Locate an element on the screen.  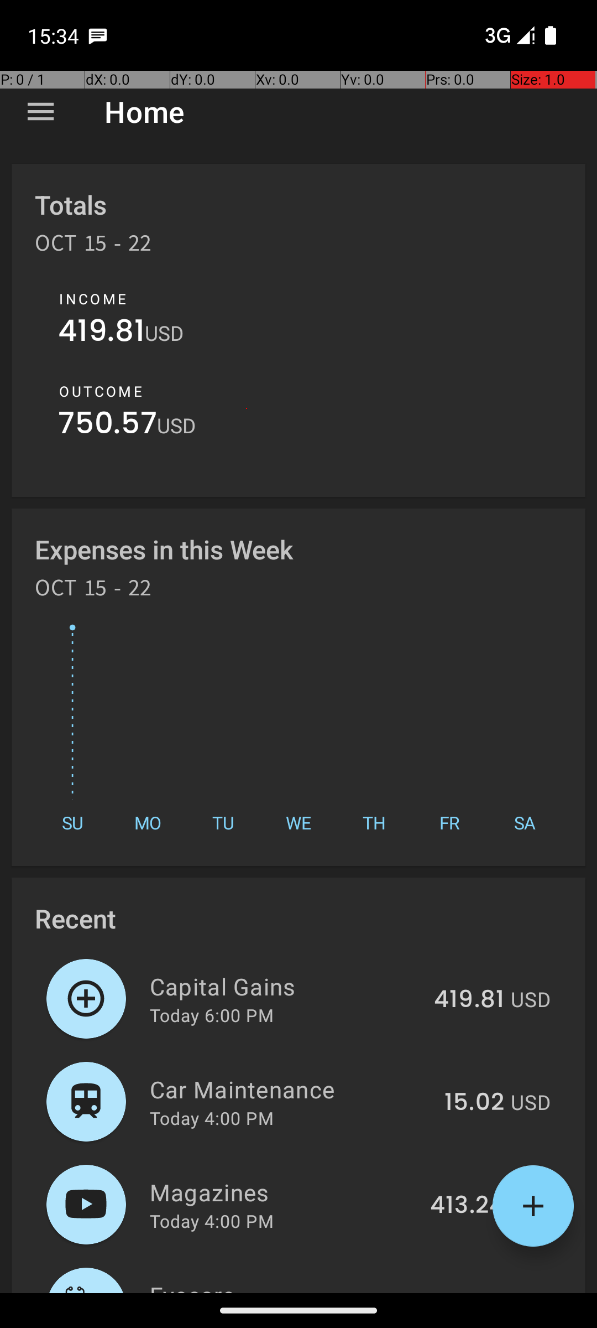
750.57 is located at coordinates (107, 426).